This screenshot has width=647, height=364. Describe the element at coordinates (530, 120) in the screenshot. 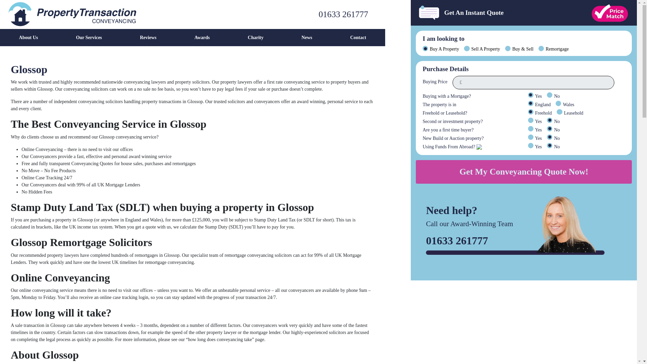

I see `true` at that location.